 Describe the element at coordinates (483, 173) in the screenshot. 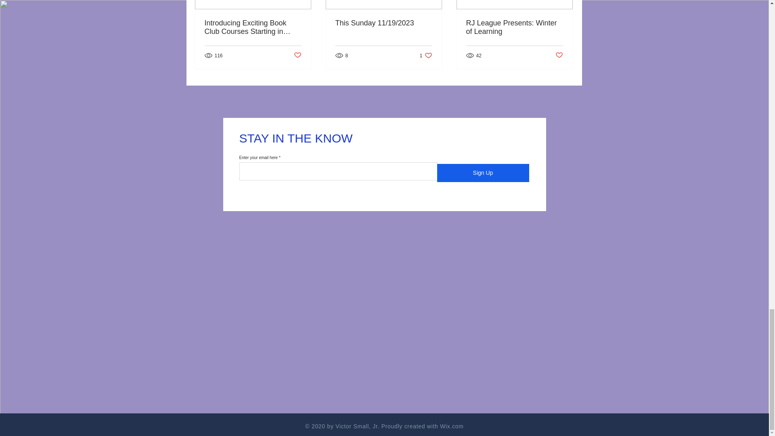

I see `Sign Up` at that location.